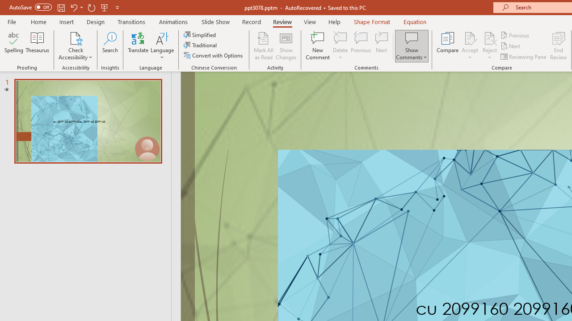 This screenshot has width=572, height=321. What do you see at coordinates (318, 45) in the screenshot?
I see `New Comment` at bounding box center [318, 45].